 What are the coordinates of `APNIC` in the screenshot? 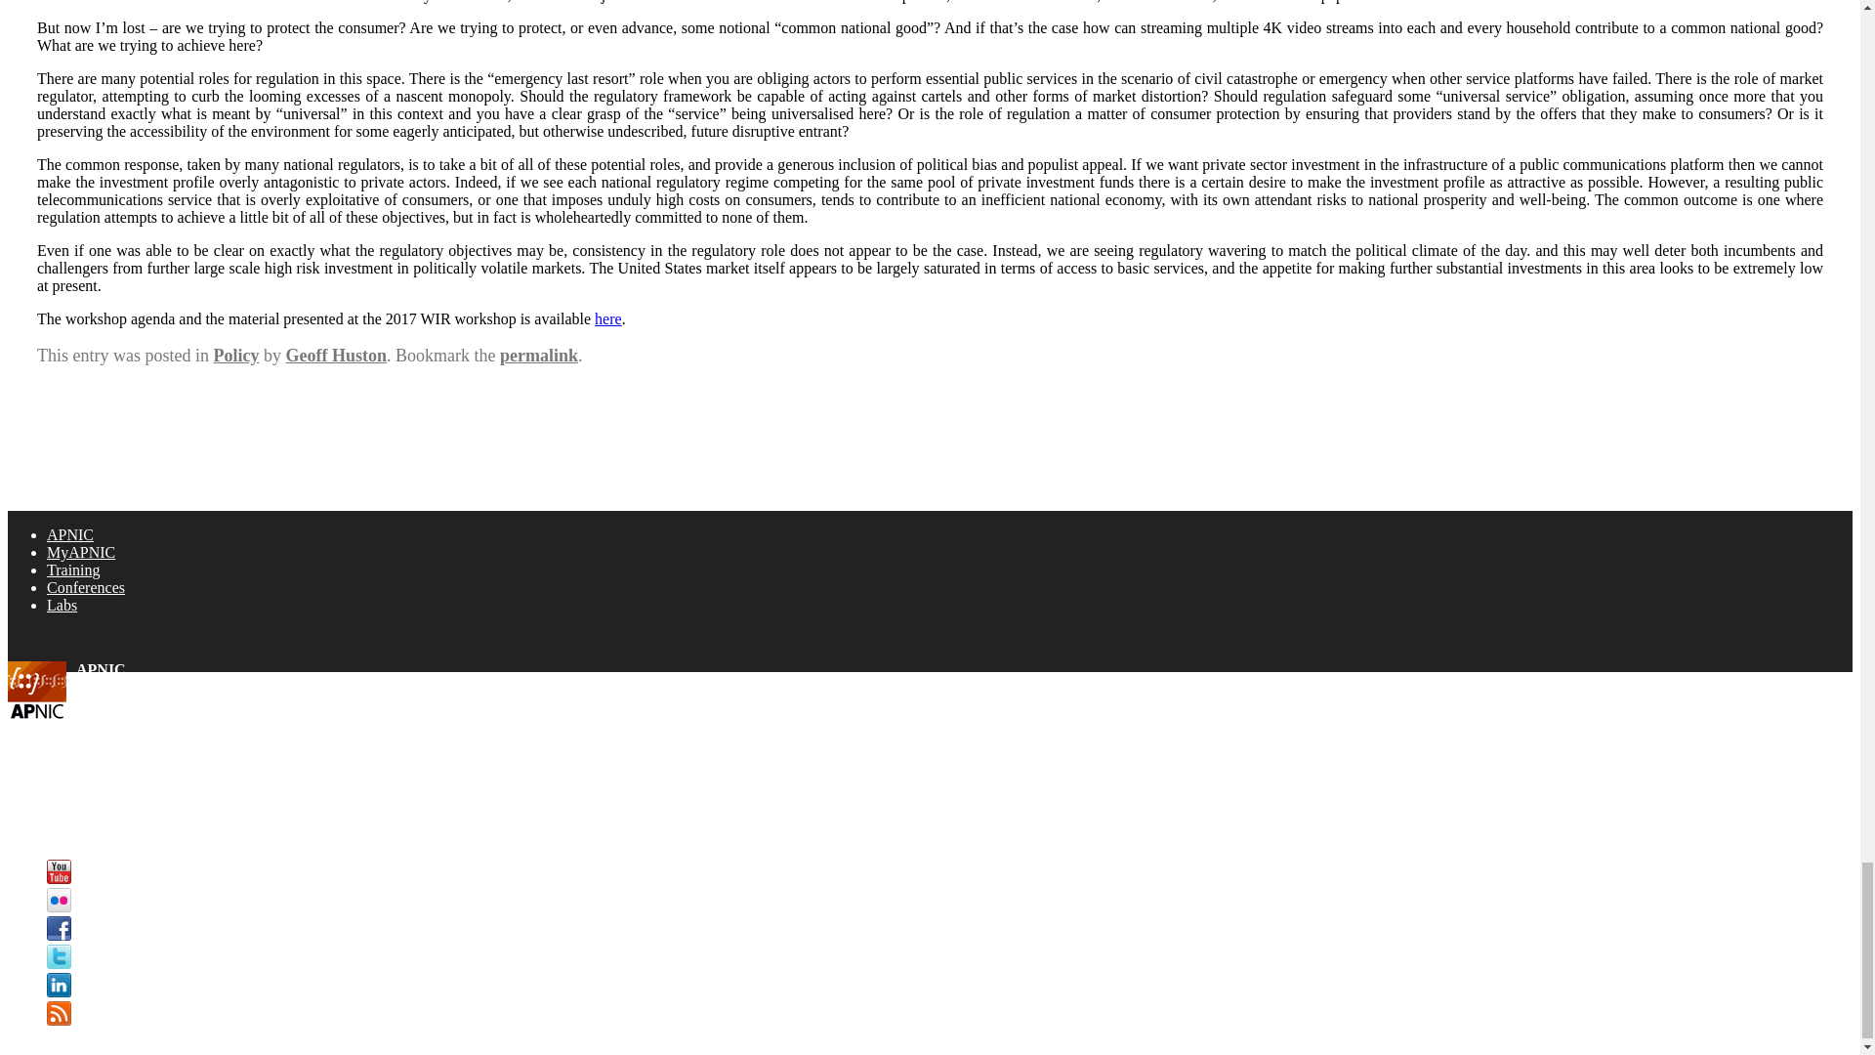 It's located at (70, 534).